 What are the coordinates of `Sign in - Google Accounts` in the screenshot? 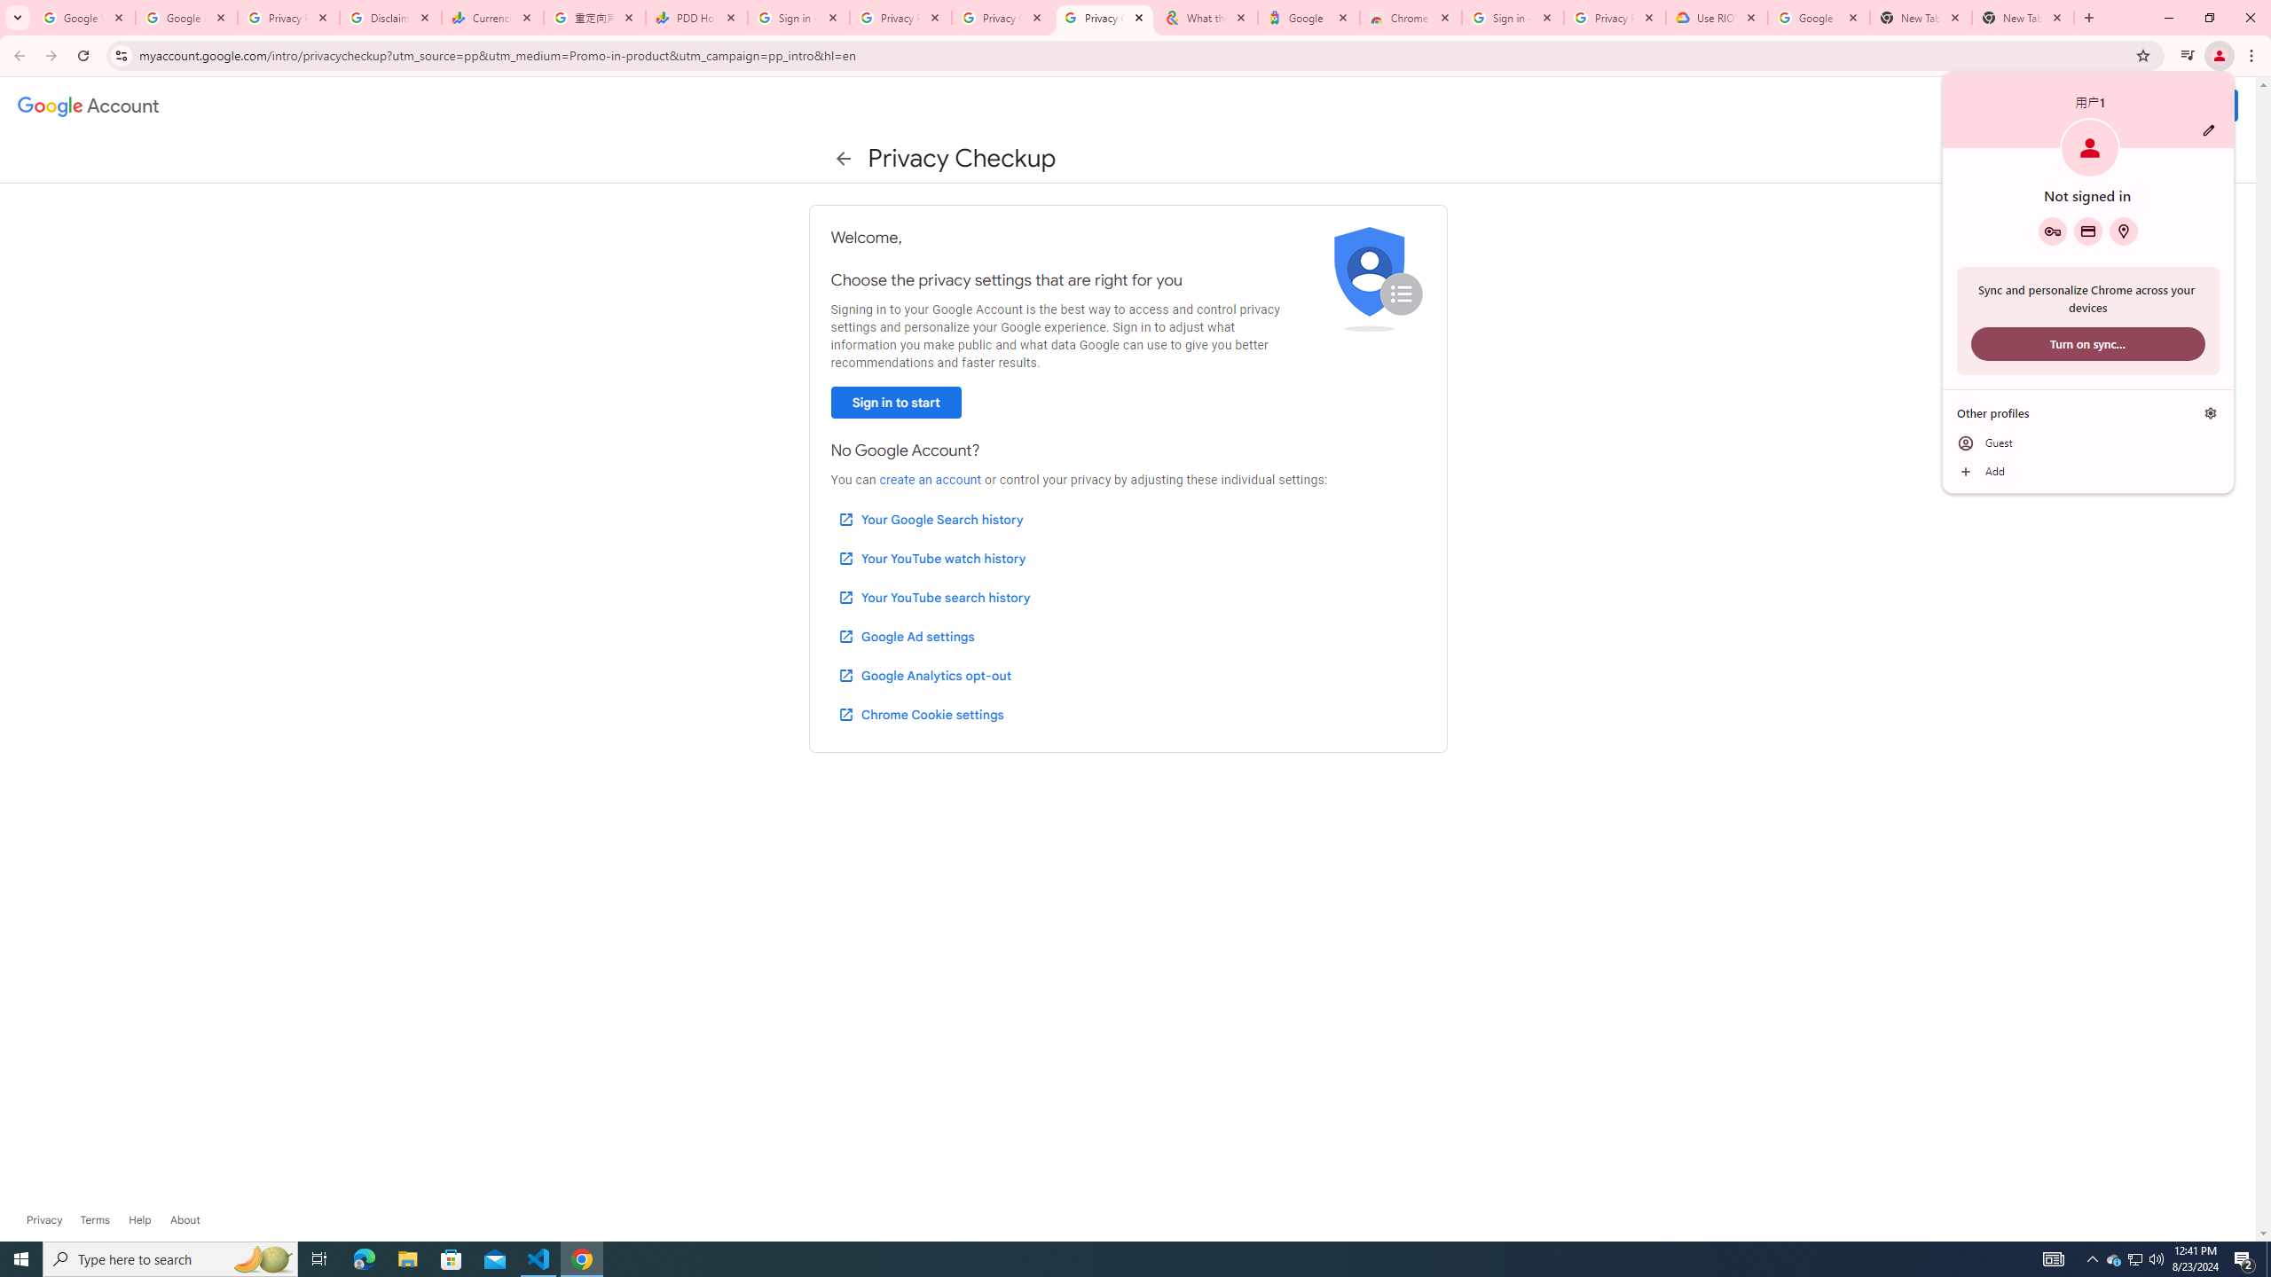 It's located at (1512, 18).